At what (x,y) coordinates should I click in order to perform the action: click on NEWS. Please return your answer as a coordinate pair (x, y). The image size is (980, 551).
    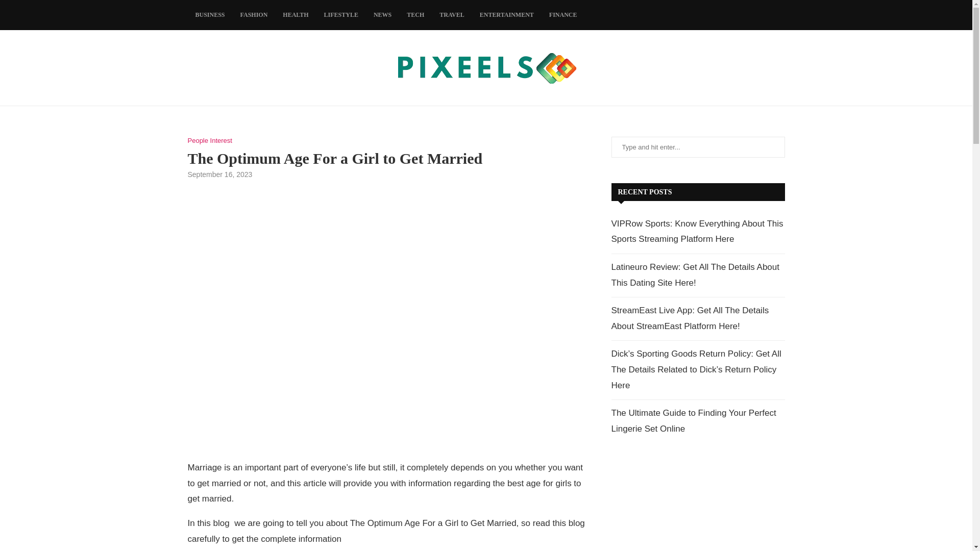
    Looking at the image, I should click on (382, 15).